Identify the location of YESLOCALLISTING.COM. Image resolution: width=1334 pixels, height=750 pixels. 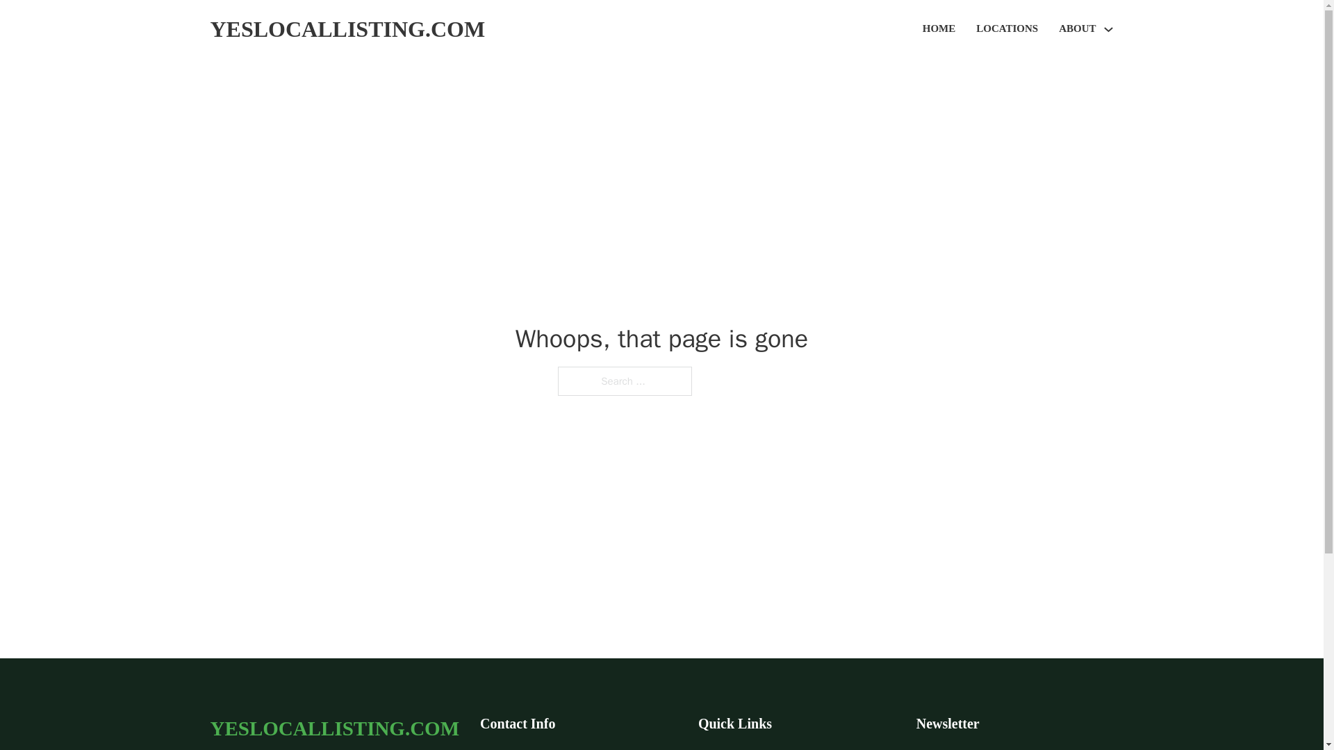
(333, 728).